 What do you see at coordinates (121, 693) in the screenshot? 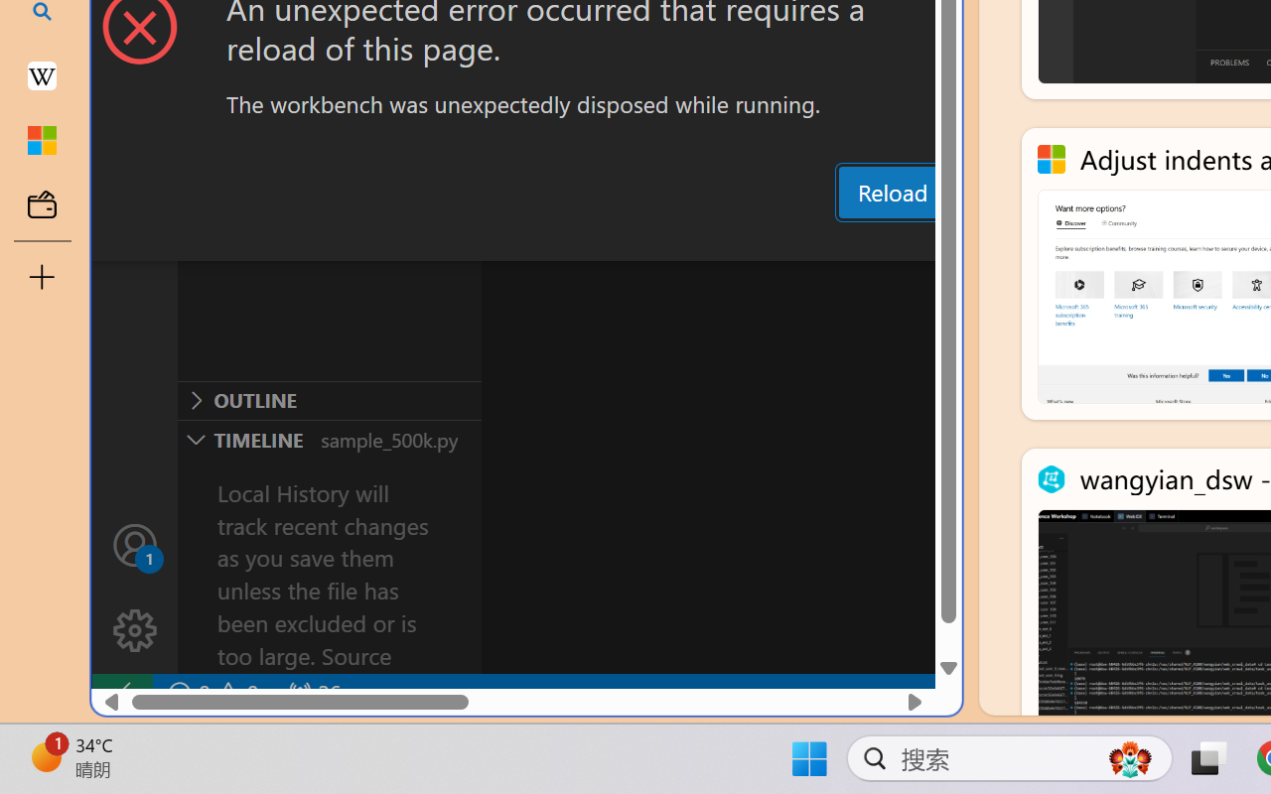
I see `remote` at bounding box center [121, 693].